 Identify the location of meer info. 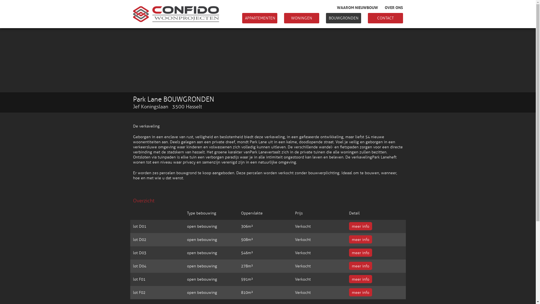
(360, 266).